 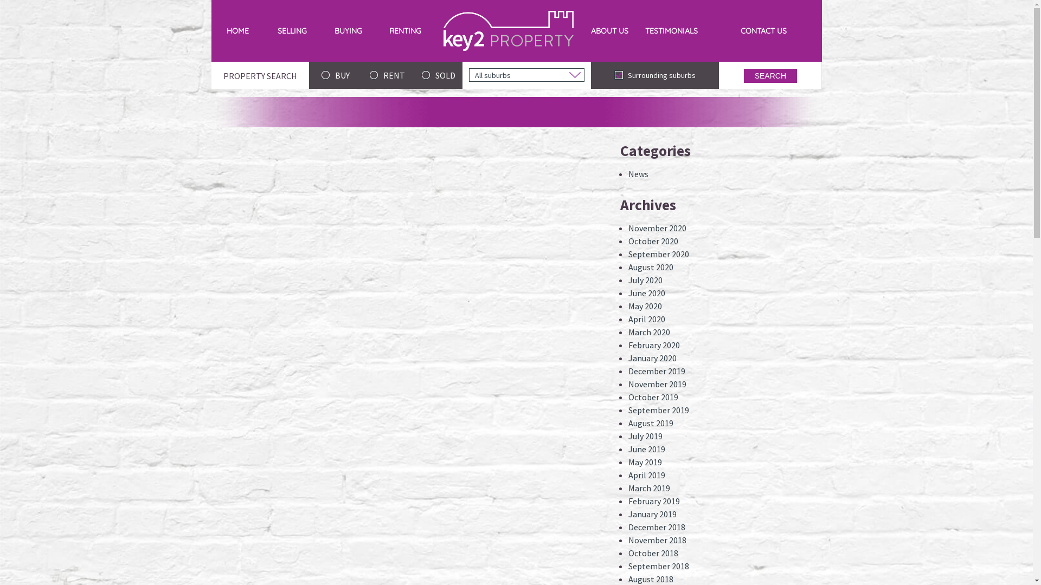 What do you see at coordinates (650, 488) in the screenshot?
I see `March 2019` at bounding box center [650, 488].